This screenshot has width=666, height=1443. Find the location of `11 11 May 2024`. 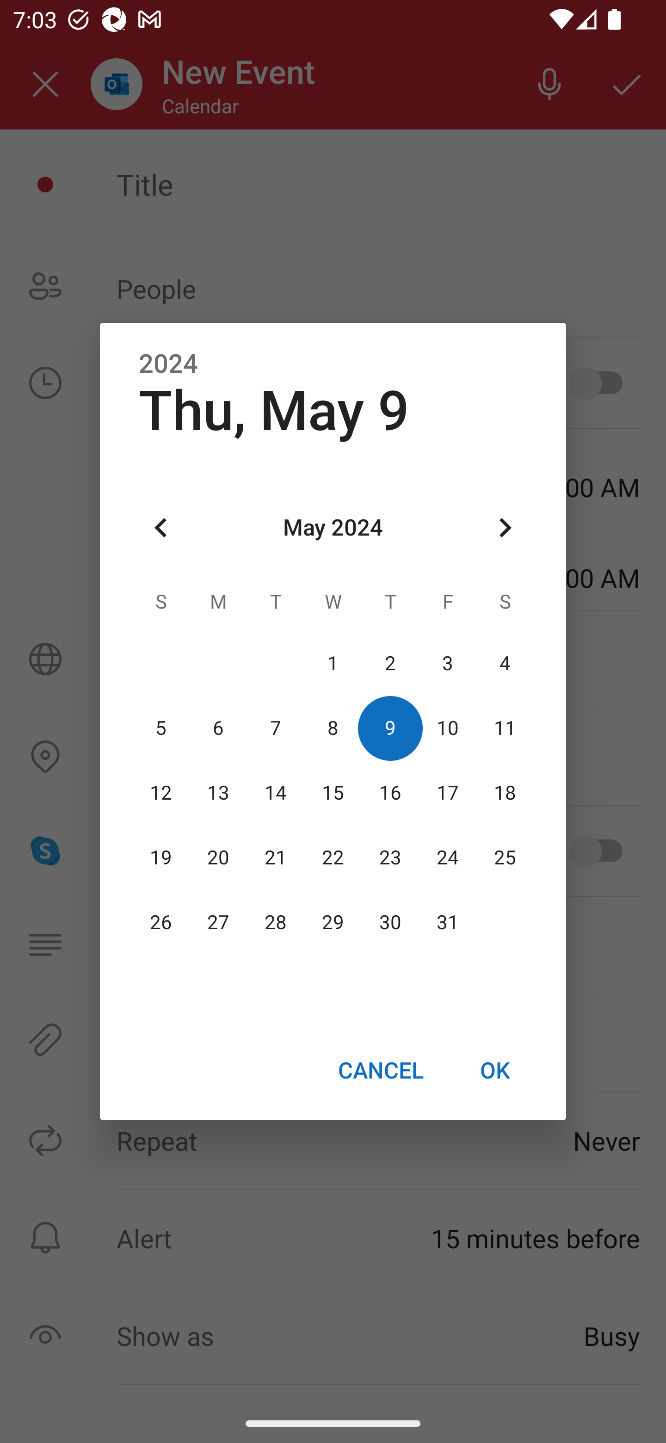

11 11 May 2024 is located at coordinates (505, 728).